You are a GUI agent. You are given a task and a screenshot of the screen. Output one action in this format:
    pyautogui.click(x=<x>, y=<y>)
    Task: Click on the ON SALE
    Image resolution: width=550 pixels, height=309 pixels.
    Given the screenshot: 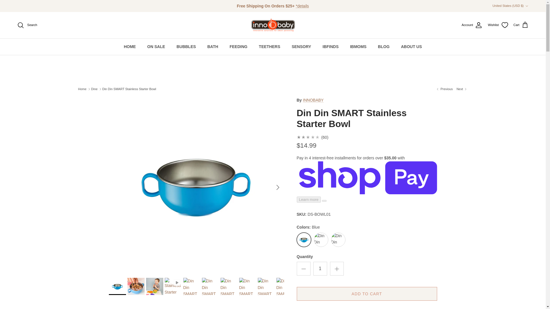 What is the action you would take?
    pyautogui.click(x=156, y=47)
    